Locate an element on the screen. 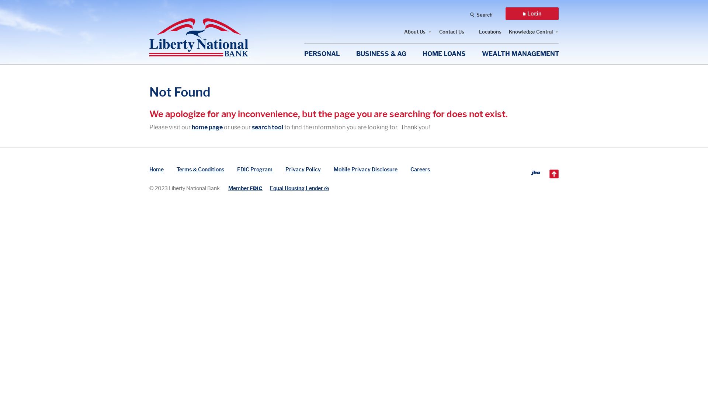 The height and width of the screenshot is (398, 708). Equal Housing Lender is located at coordinates (299, 188).